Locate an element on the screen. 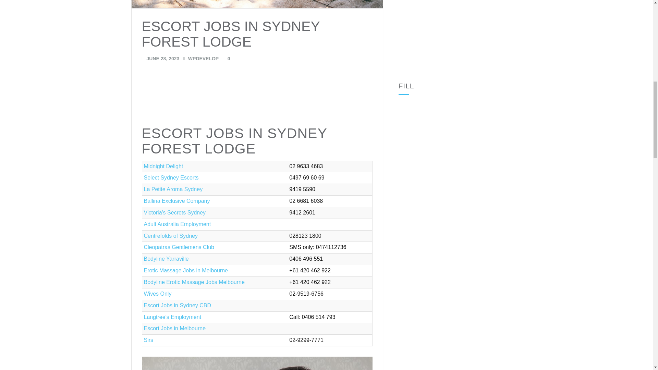 This screenshot has width=658, height=370. Centrefolds of Sydney is located at coordinates (171, 236).